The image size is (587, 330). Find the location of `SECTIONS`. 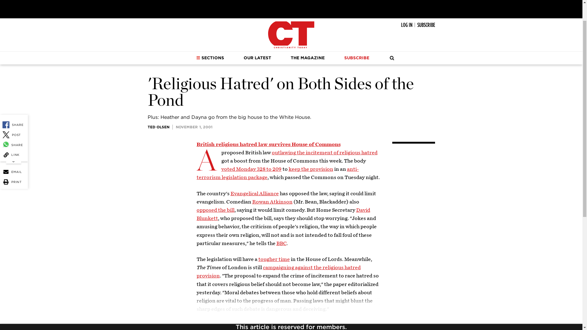

SECTIONS is located at coordinates (210, 58).